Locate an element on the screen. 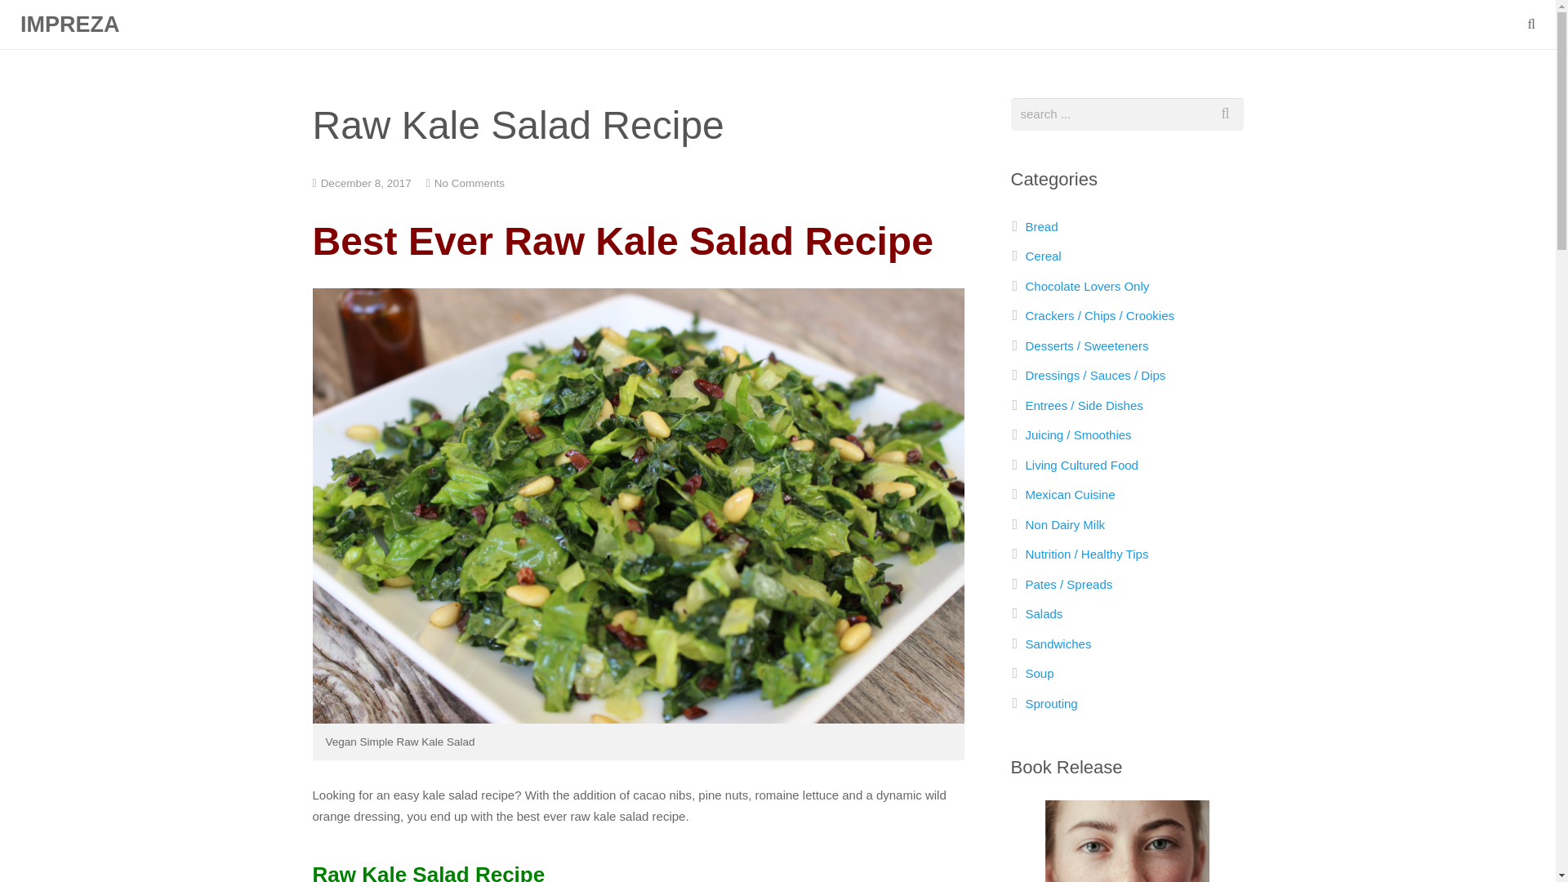 The image size is (1568, 882). IMPREZA is located at coordinates (70, 24).